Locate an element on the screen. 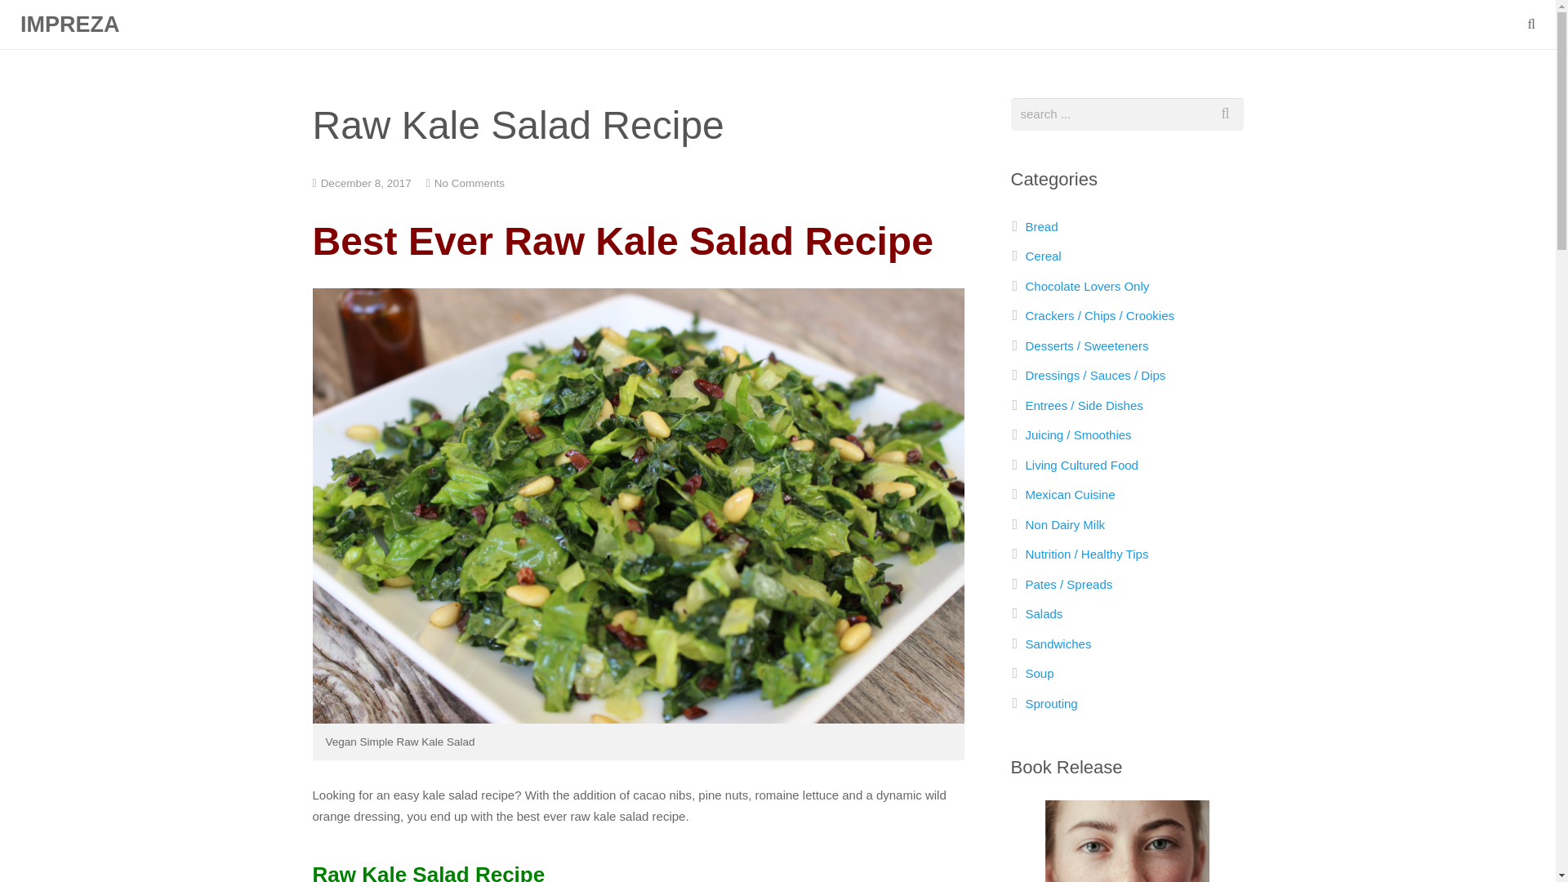 The image size is (1568, 882). IMPREZA is located at coordinates (70, 24).